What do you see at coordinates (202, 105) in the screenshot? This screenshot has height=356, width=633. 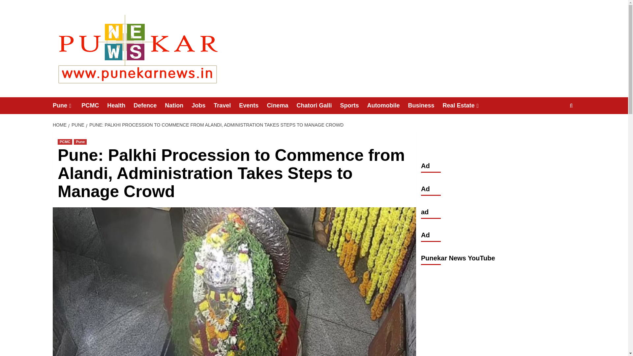 I see `Jobs` at bounding box center [202, 105].